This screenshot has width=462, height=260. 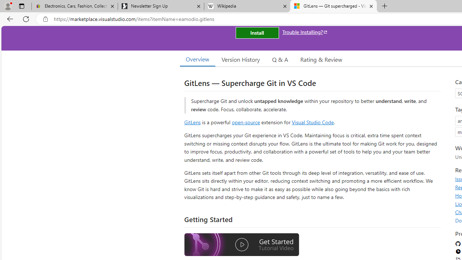 I want to click on Q & A, so click(x=280, y=59).